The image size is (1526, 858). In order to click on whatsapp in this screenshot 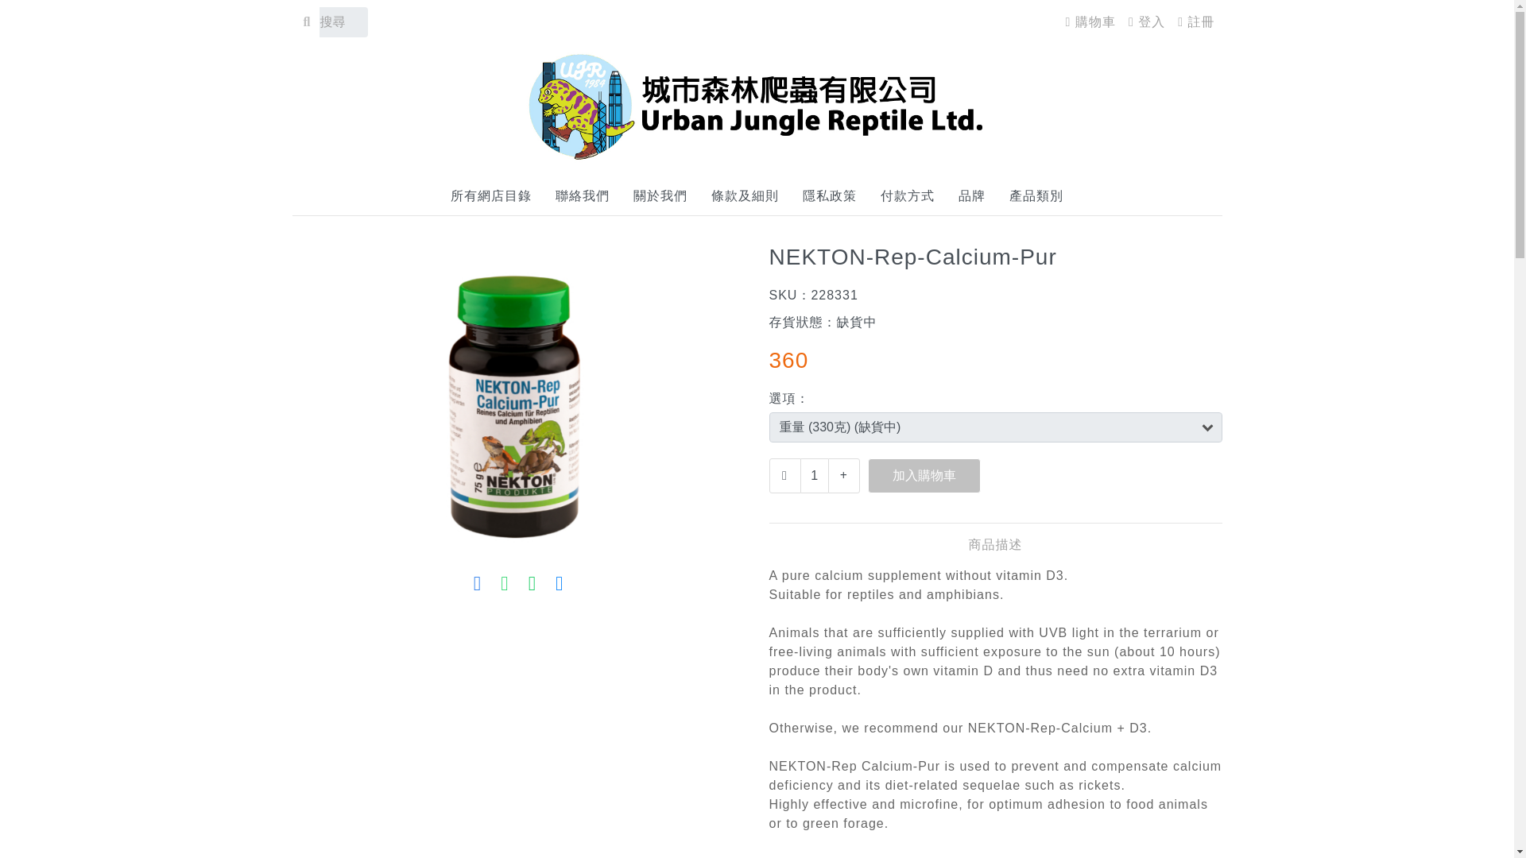, I will do `click(505, 583)`.